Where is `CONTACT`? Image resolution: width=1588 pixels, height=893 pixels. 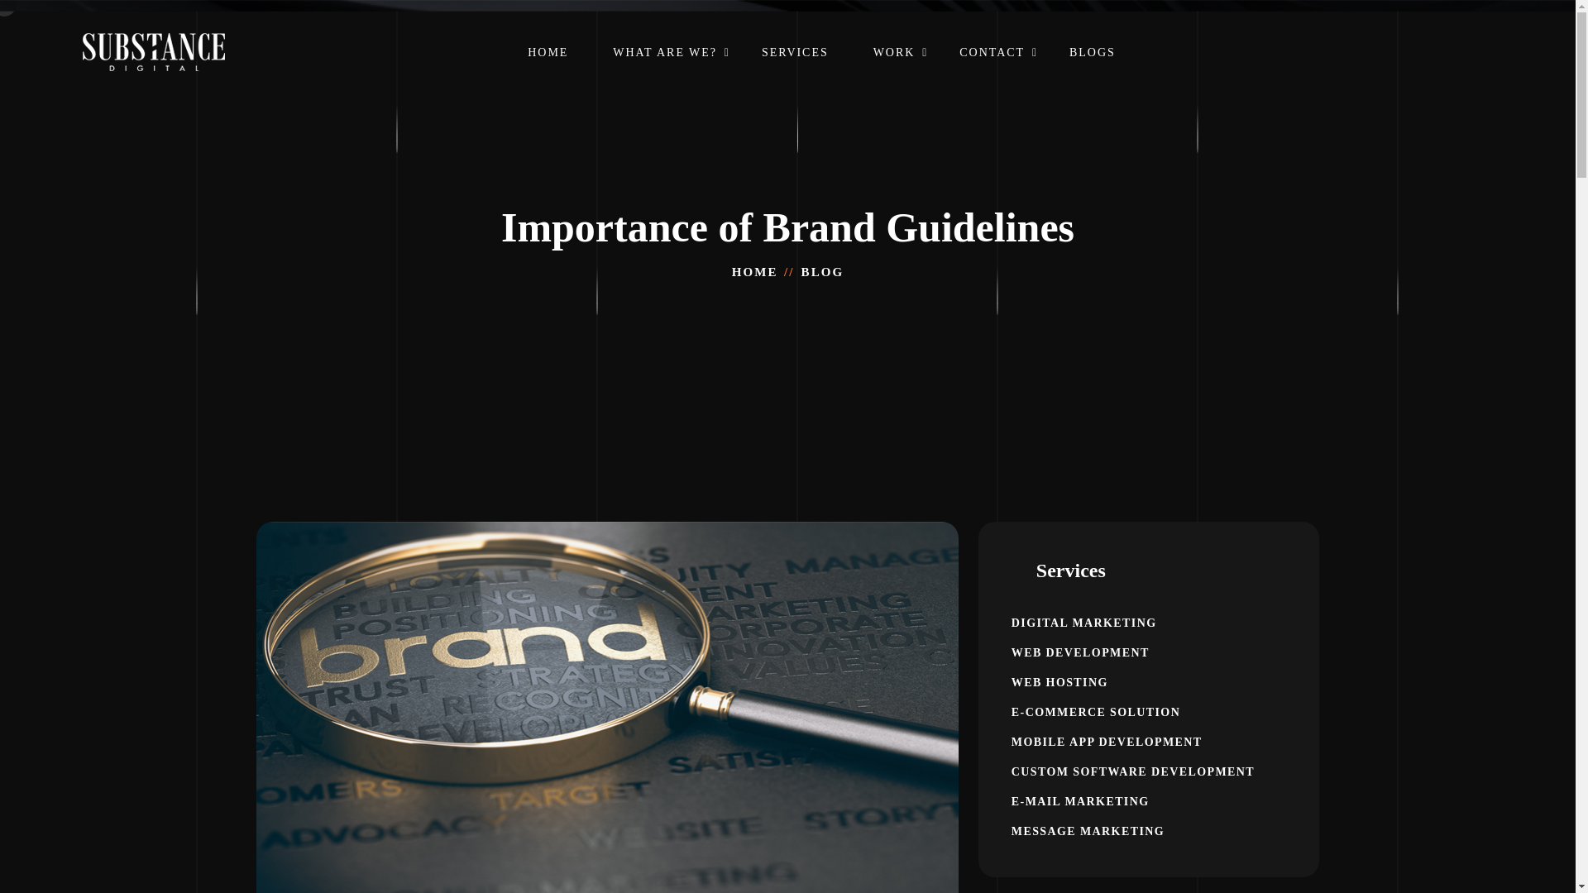 CONTACT is located at coordinates (991, 69).